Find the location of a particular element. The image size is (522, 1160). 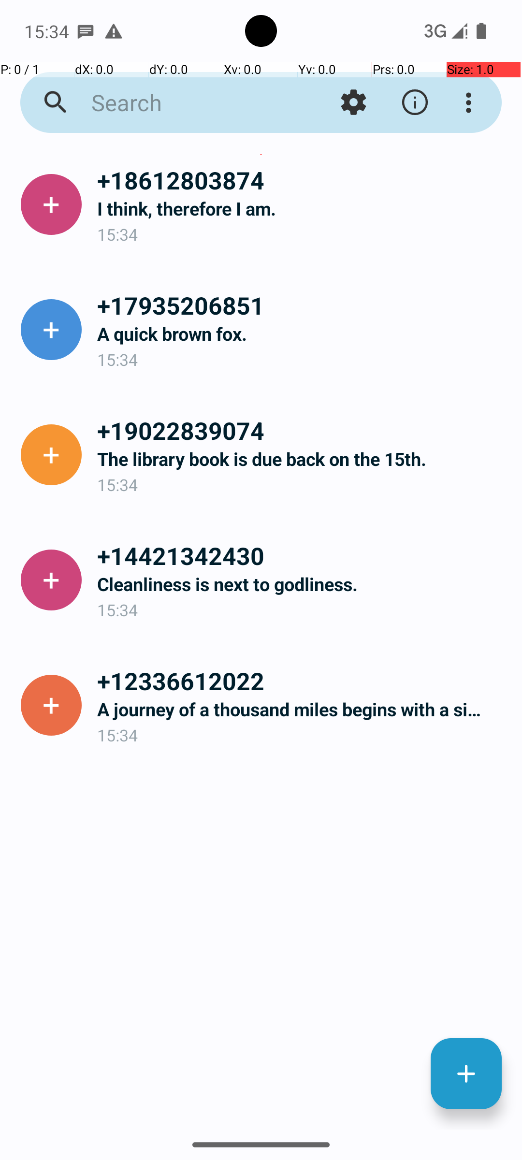

I think, therefore I am. is located at coordinates (302, 209).